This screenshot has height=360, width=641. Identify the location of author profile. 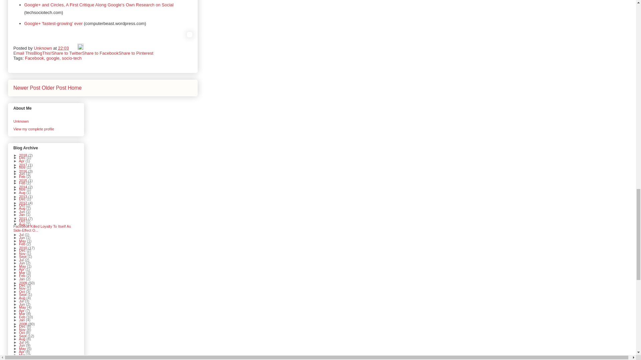
(43, 48).